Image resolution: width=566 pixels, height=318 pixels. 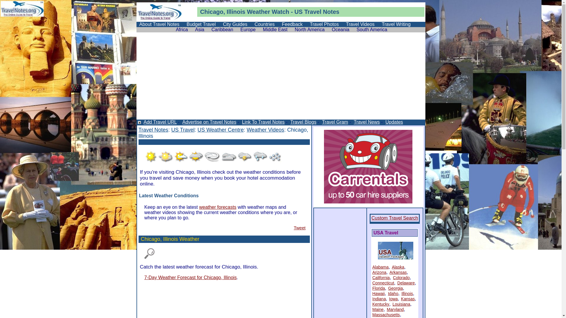 What do you see at coordinates (310, 29) in the screenshot?
I see `North America` at bounding box center [310, 29].